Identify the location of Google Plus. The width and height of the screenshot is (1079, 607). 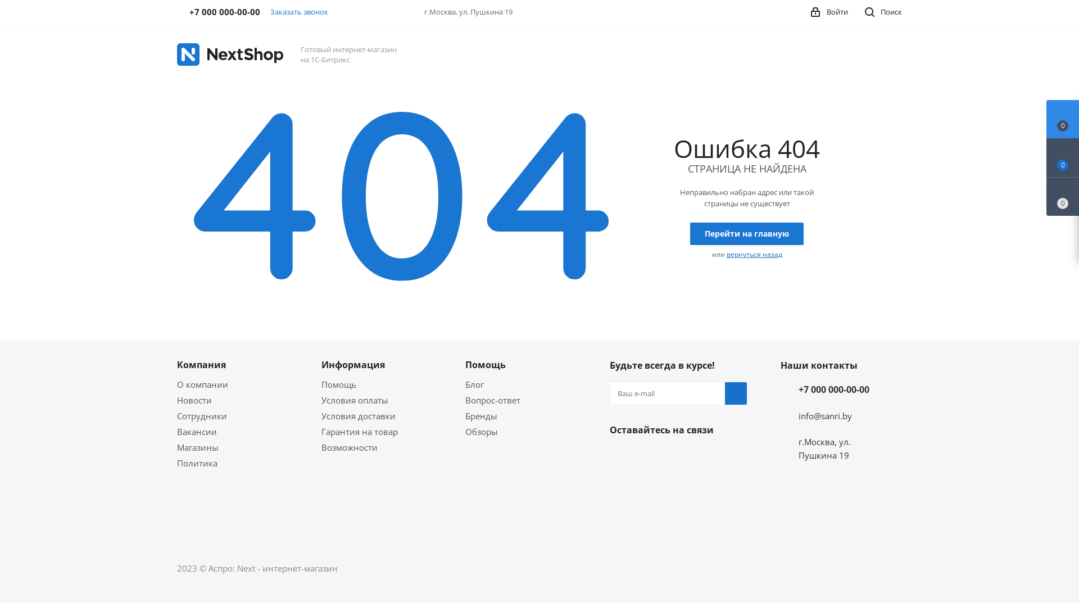
(621, 513).